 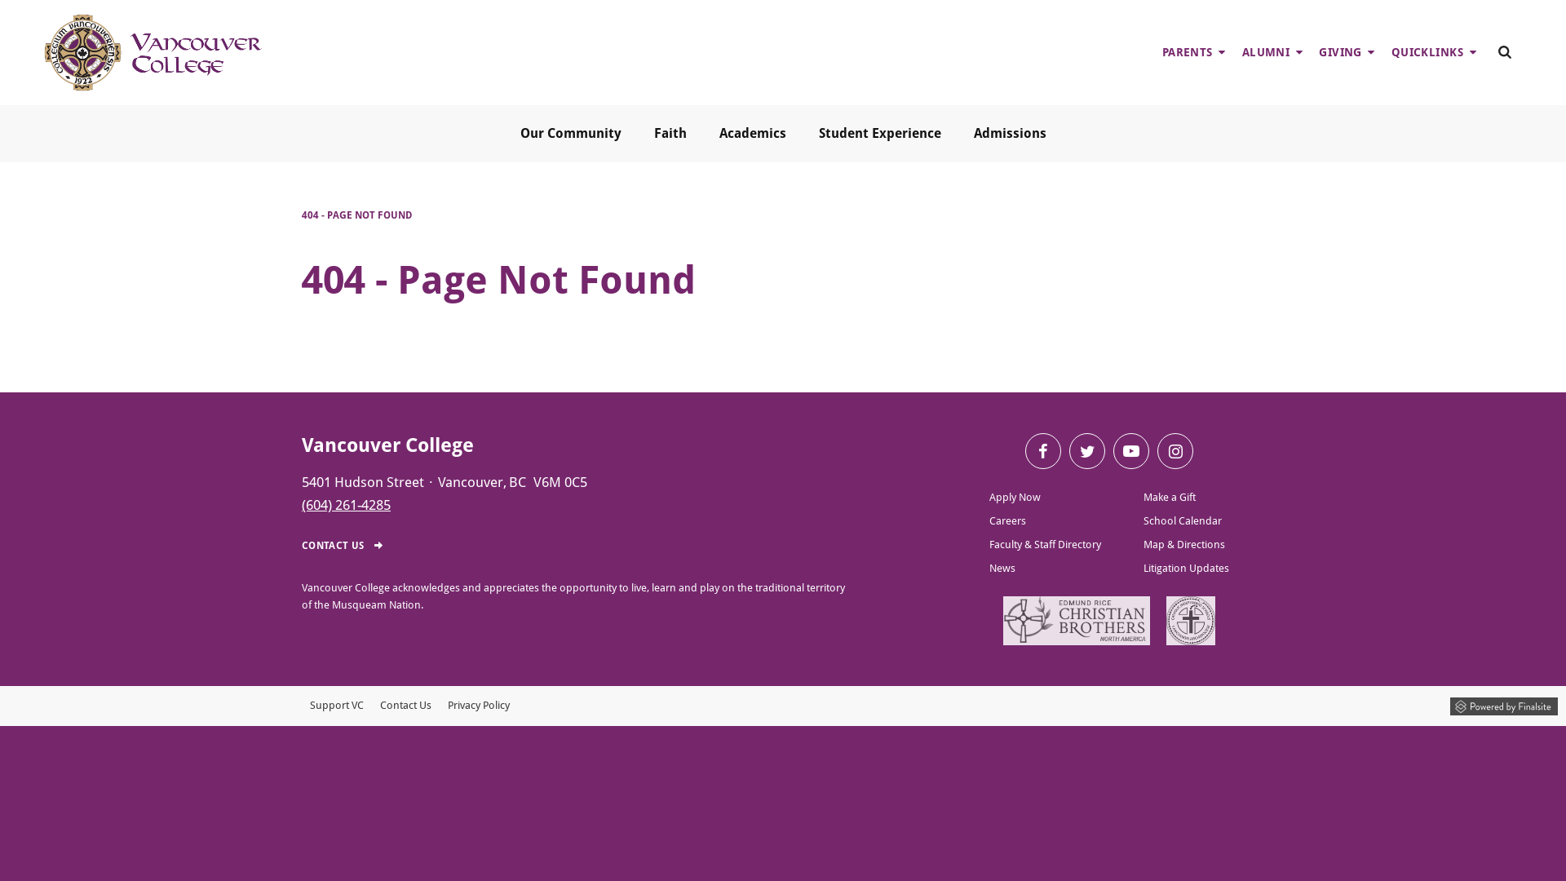 I want to click on QUICKLINKS, so click(x=1434, y=52).